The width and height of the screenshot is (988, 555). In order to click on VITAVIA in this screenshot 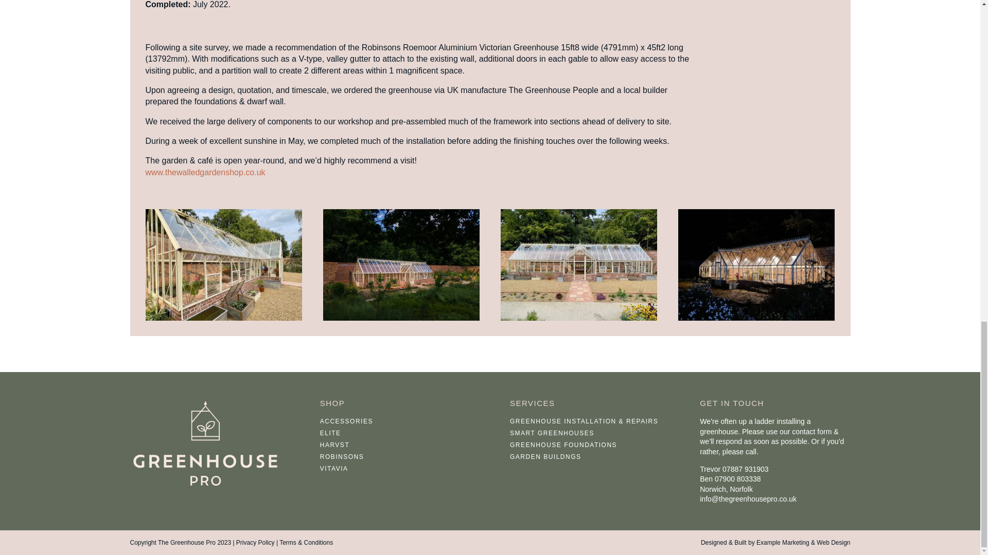, I will do `click(334, 469)`.